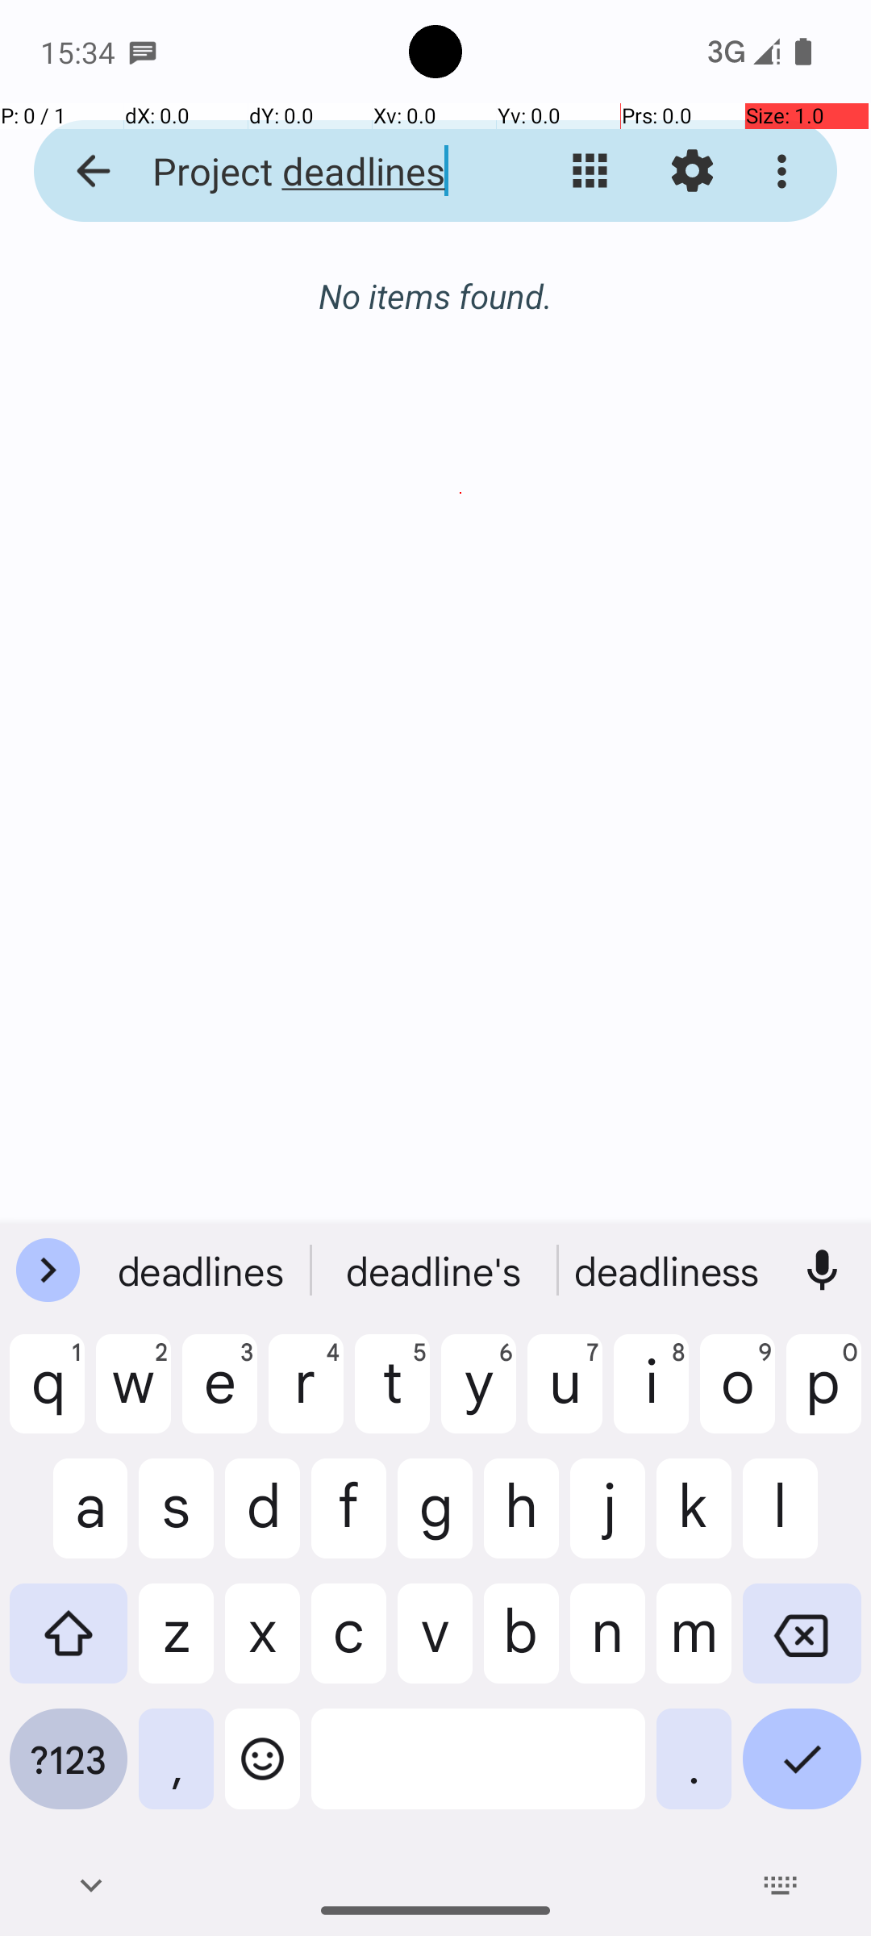 This screenshot has height=1936, width=871. I want to click on 16 Monday, so click(452, 926).